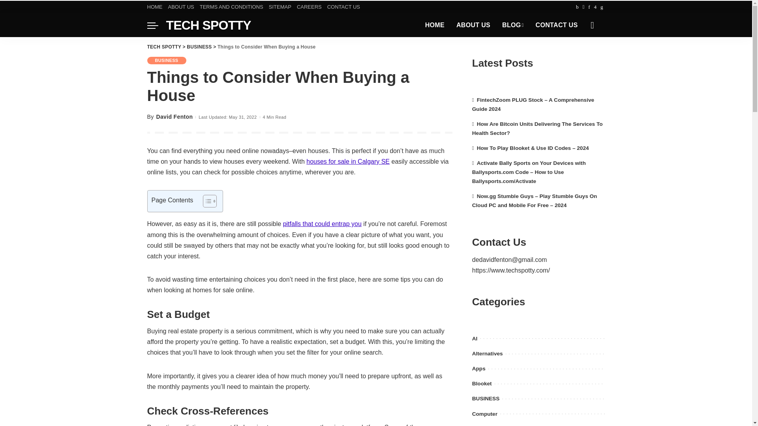 The height and width of the screenshot is (426, 758). I want to click on Instagram, so click(595, 7).